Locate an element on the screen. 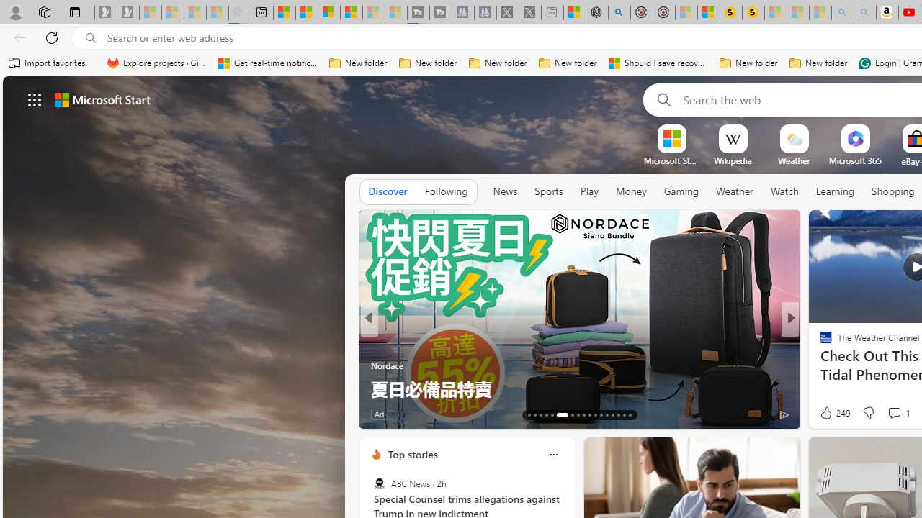 The image size is (922, 518). Microsoft Start Sports is located at coordinates (671, 160).